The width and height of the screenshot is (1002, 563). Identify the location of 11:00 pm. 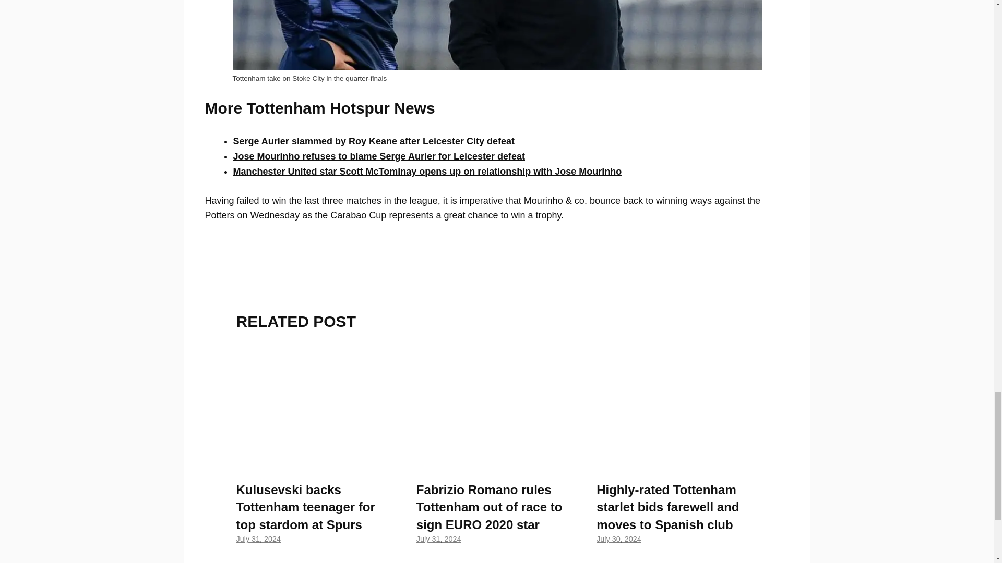
(618, 539).